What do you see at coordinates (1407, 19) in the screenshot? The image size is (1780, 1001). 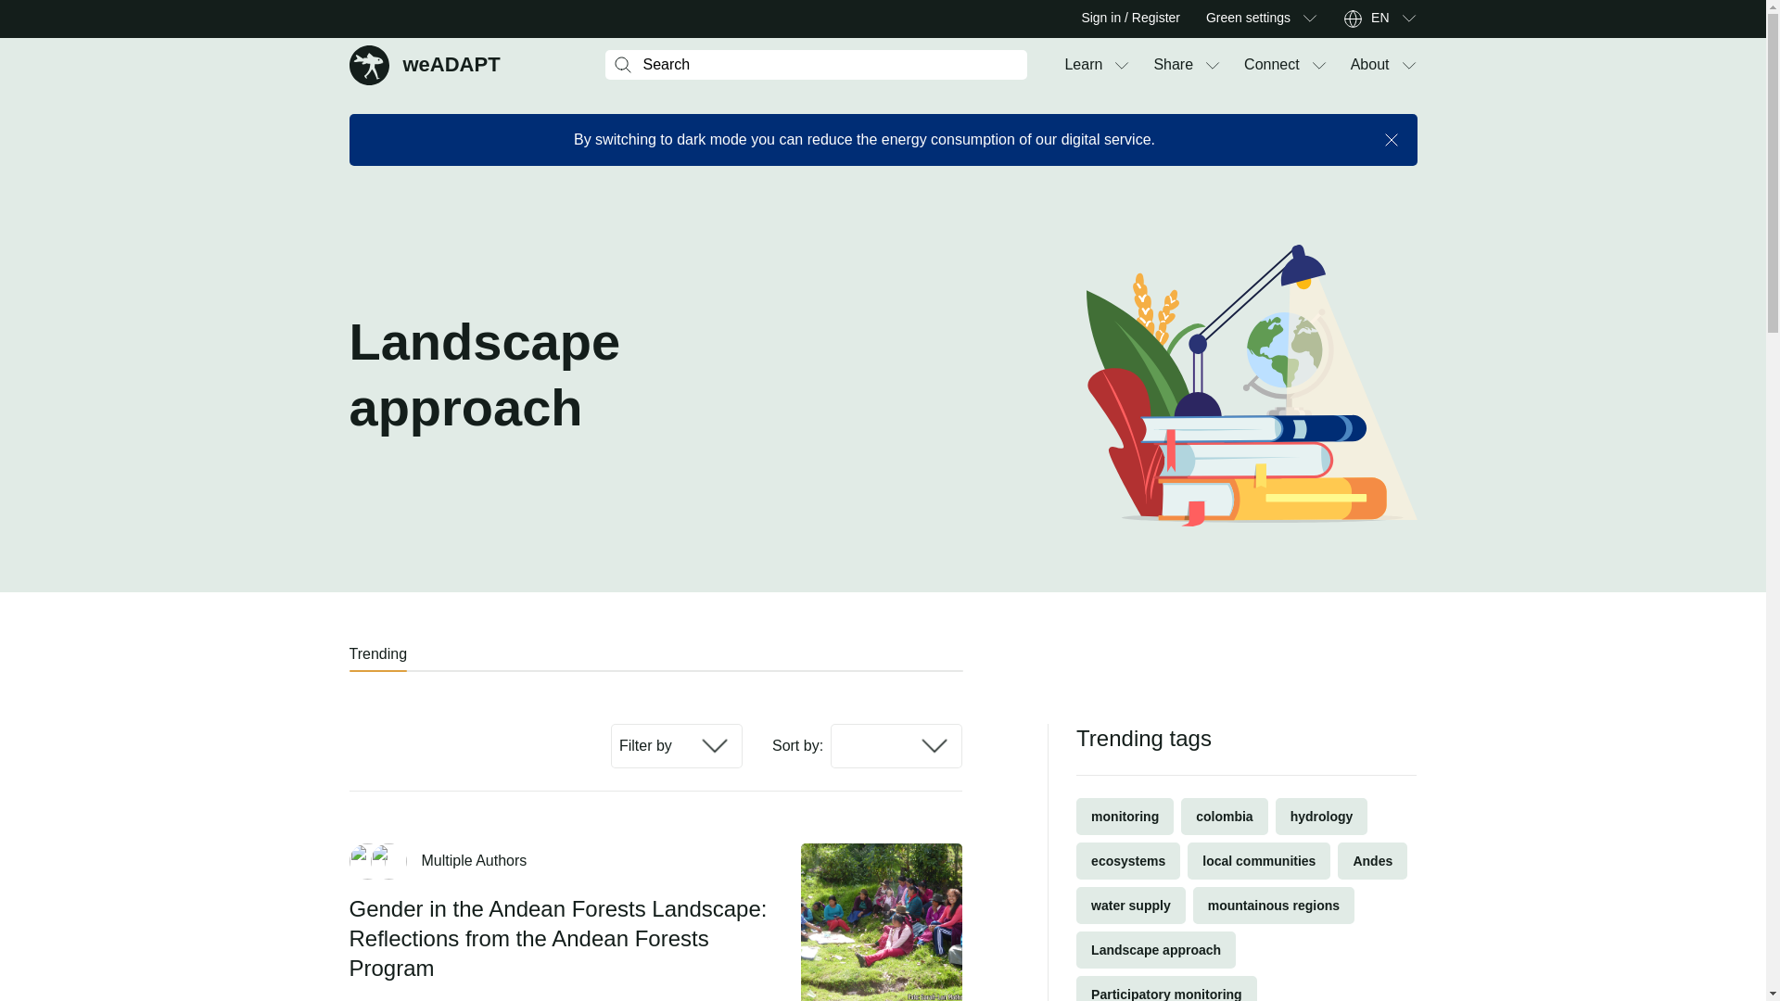 I see `Translate Submenu` at bounding box center [1407, 19].